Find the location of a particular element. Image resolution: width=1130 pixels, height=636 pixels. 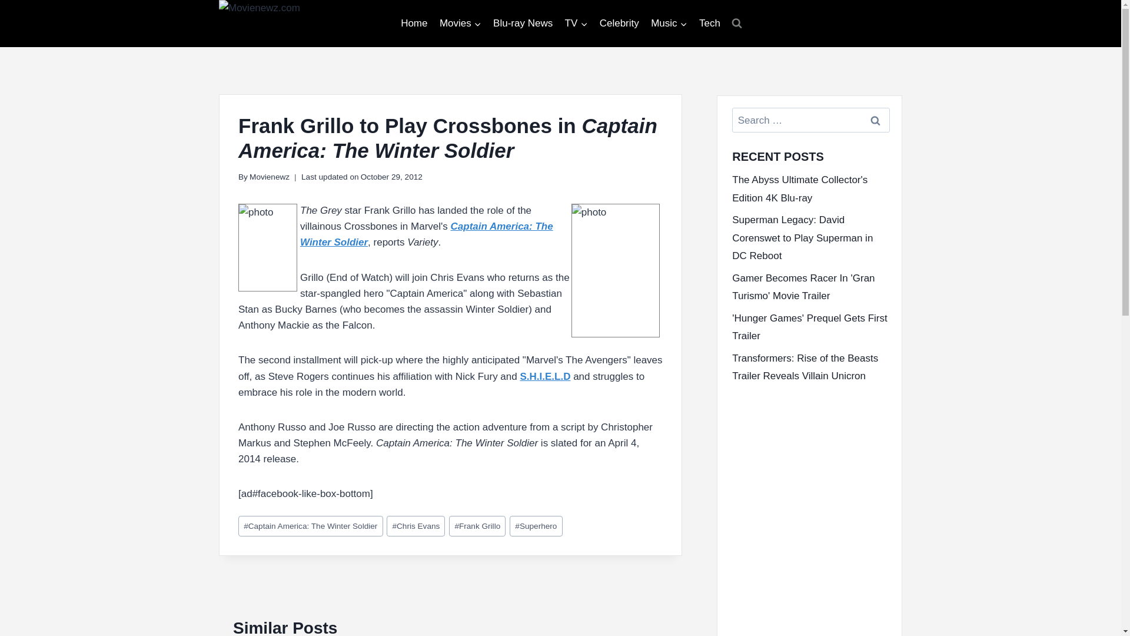

Captain America: The Winter Soldier is located at coordinates (427, 234).